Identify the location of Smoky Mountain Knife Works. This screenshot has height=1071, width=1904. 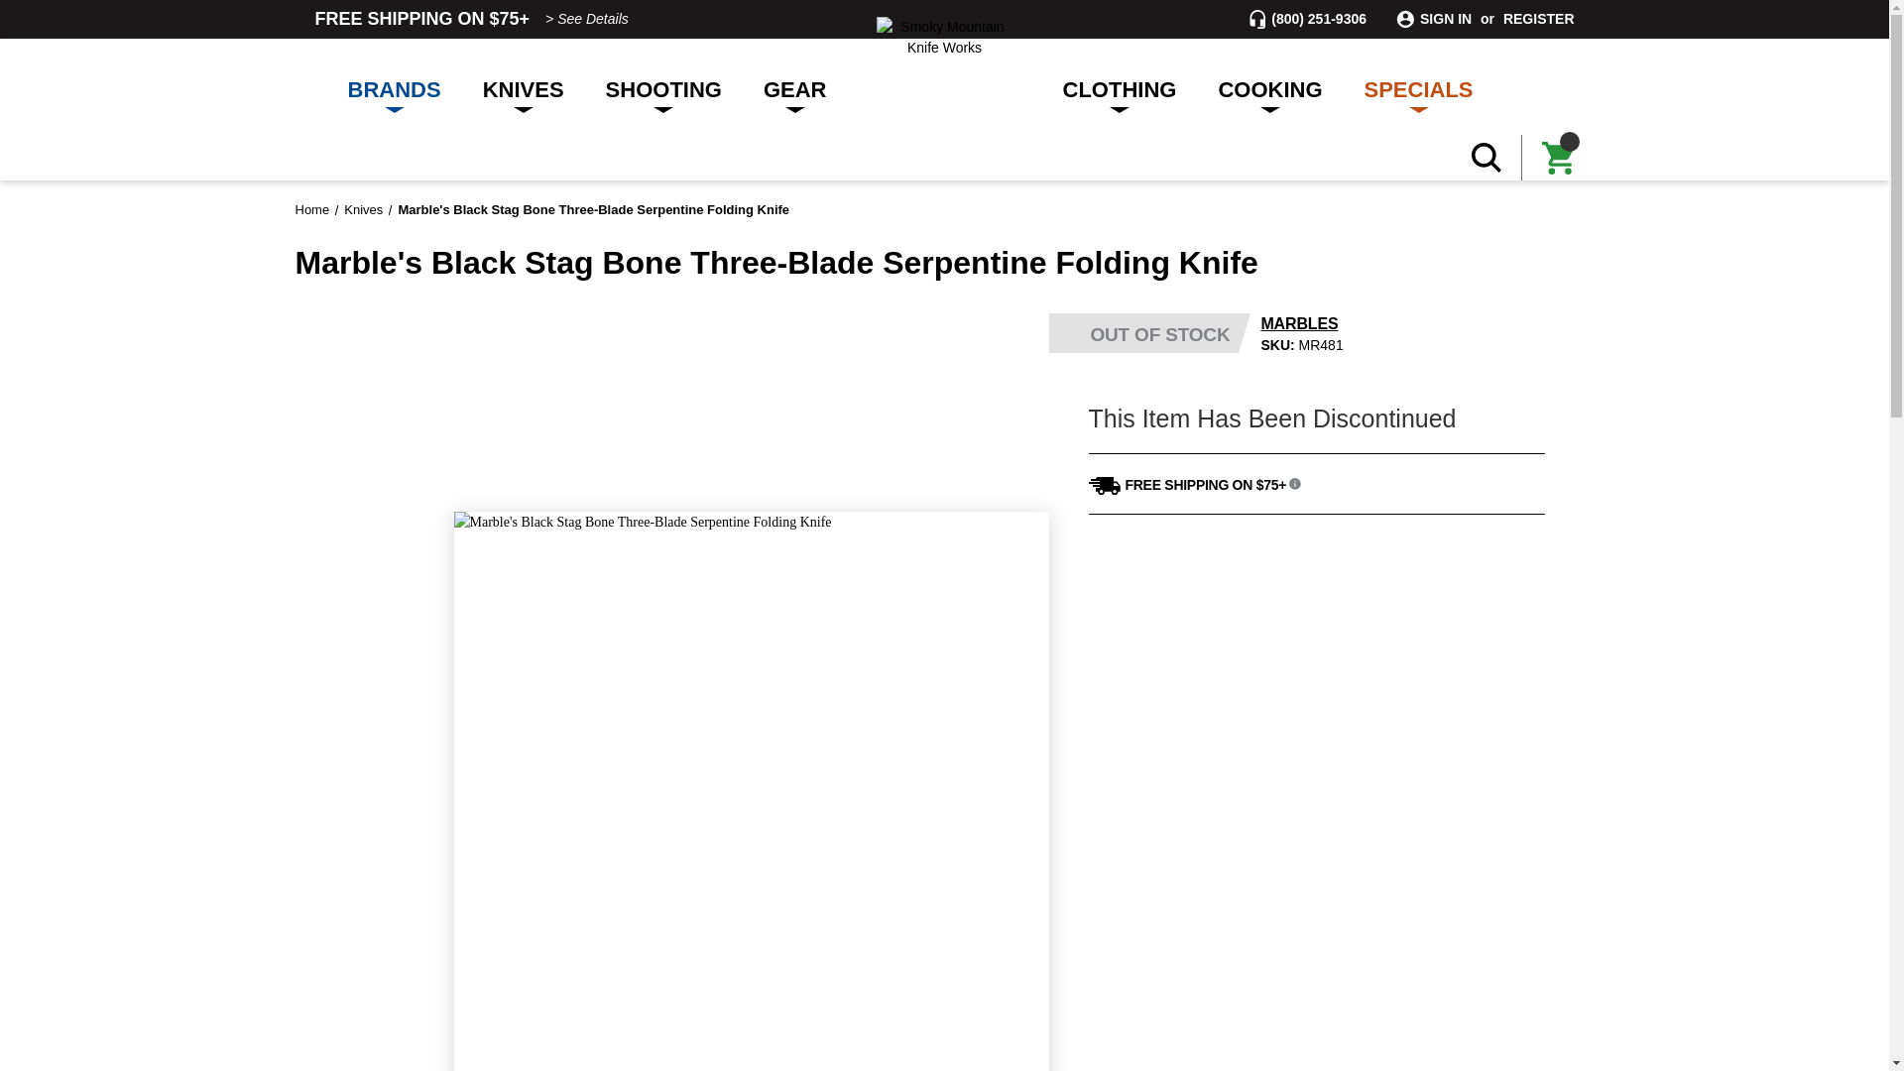
(944, 38).